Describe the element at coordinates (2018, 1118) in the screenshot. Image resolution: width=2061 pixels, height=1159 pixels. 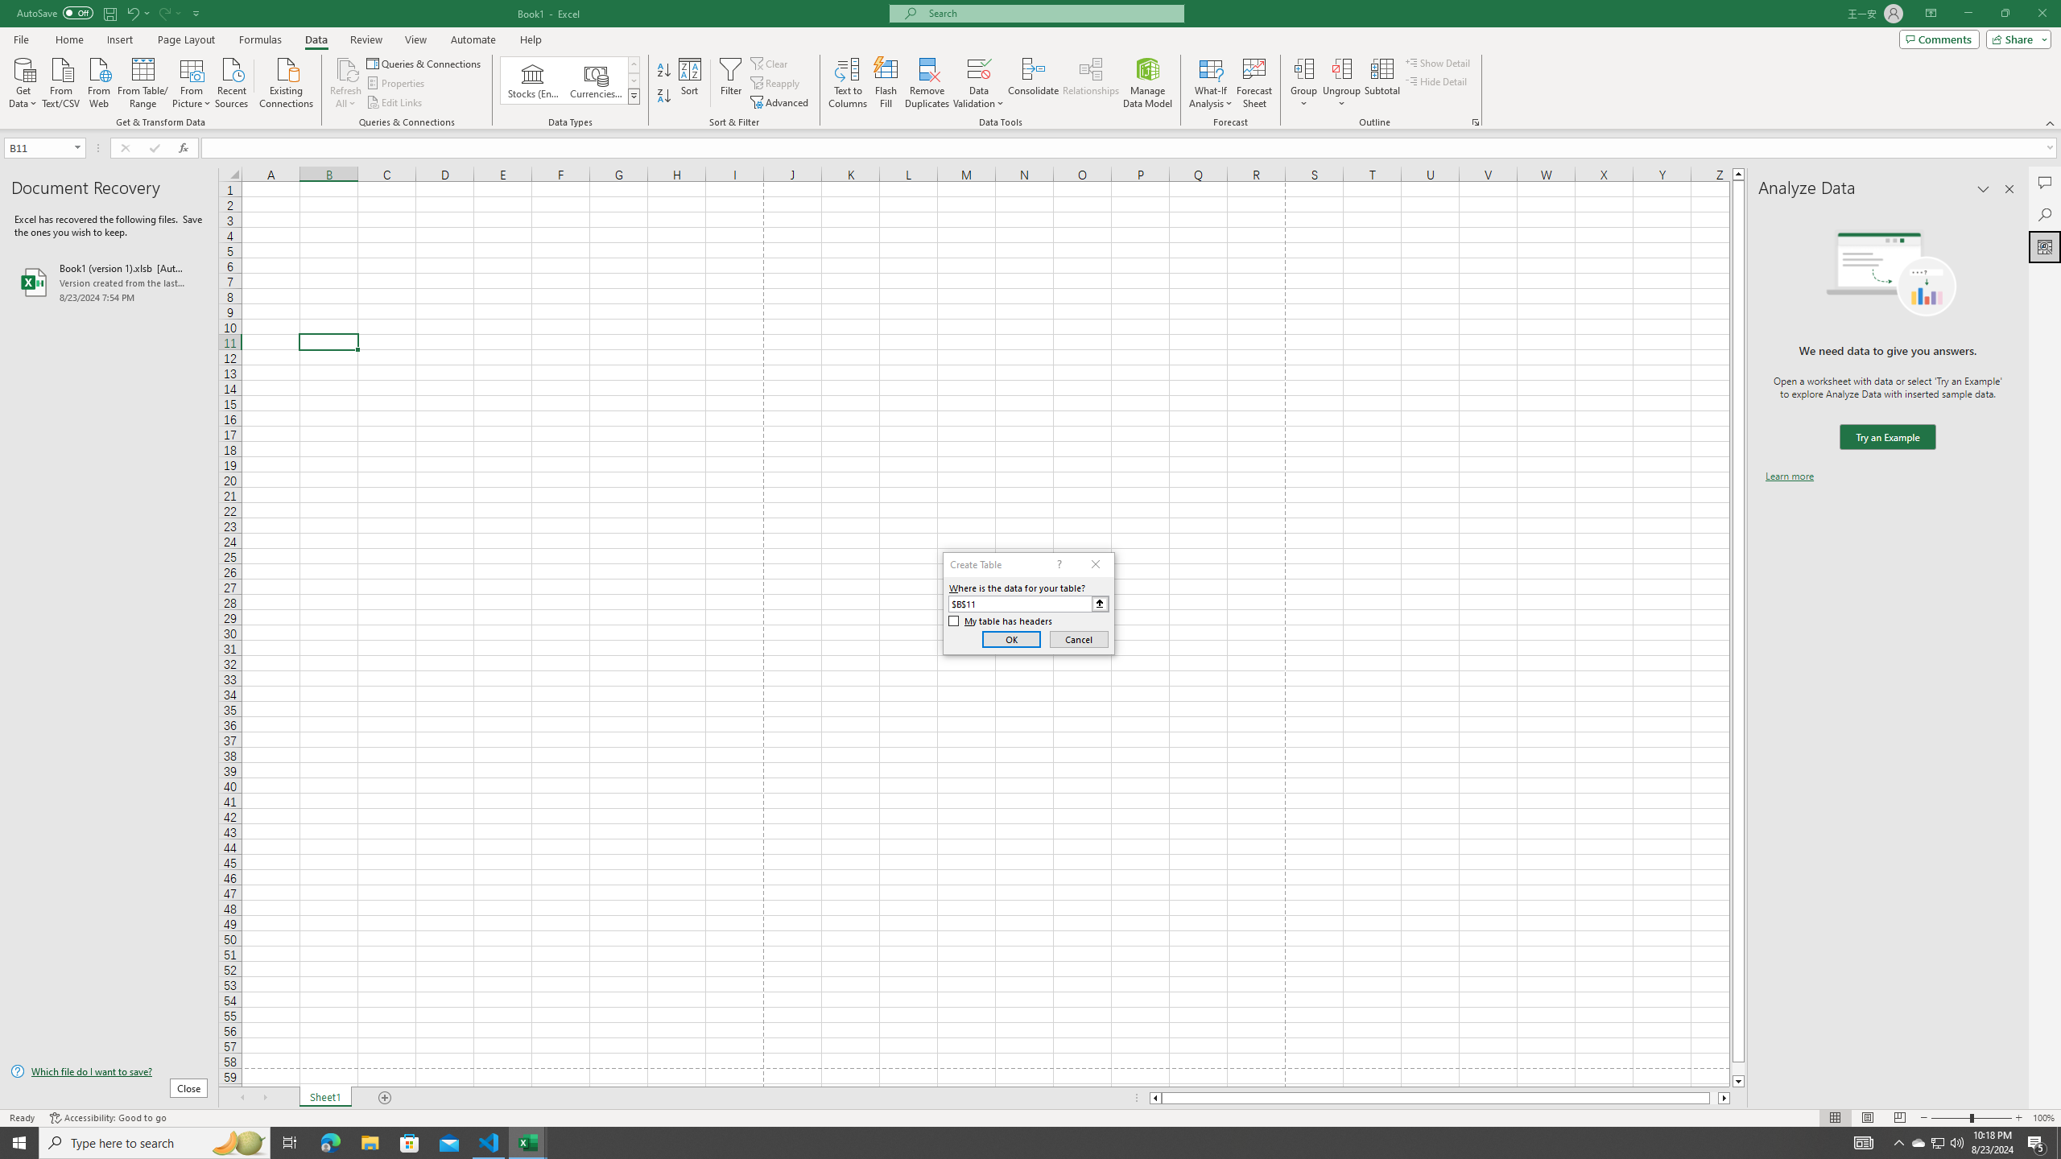
I see `Zoom In` at that location.